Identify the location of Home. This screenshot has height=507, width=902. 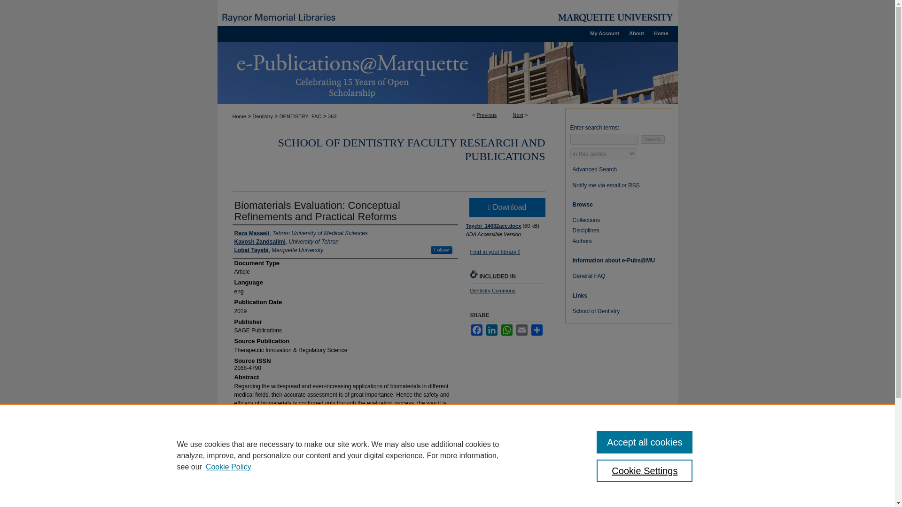
(661, 33).